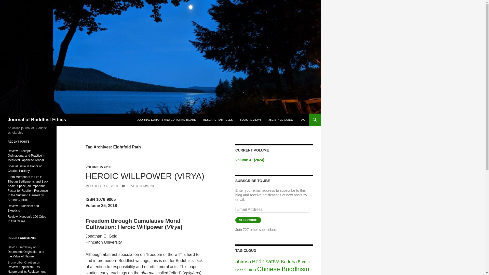 Image resolution: width=489 pixels, height=275 pixels. What do you see at coordinates (283, 269) in the screenshot?
I see `Chinese Buddhism` at bounding box center [283, 269].